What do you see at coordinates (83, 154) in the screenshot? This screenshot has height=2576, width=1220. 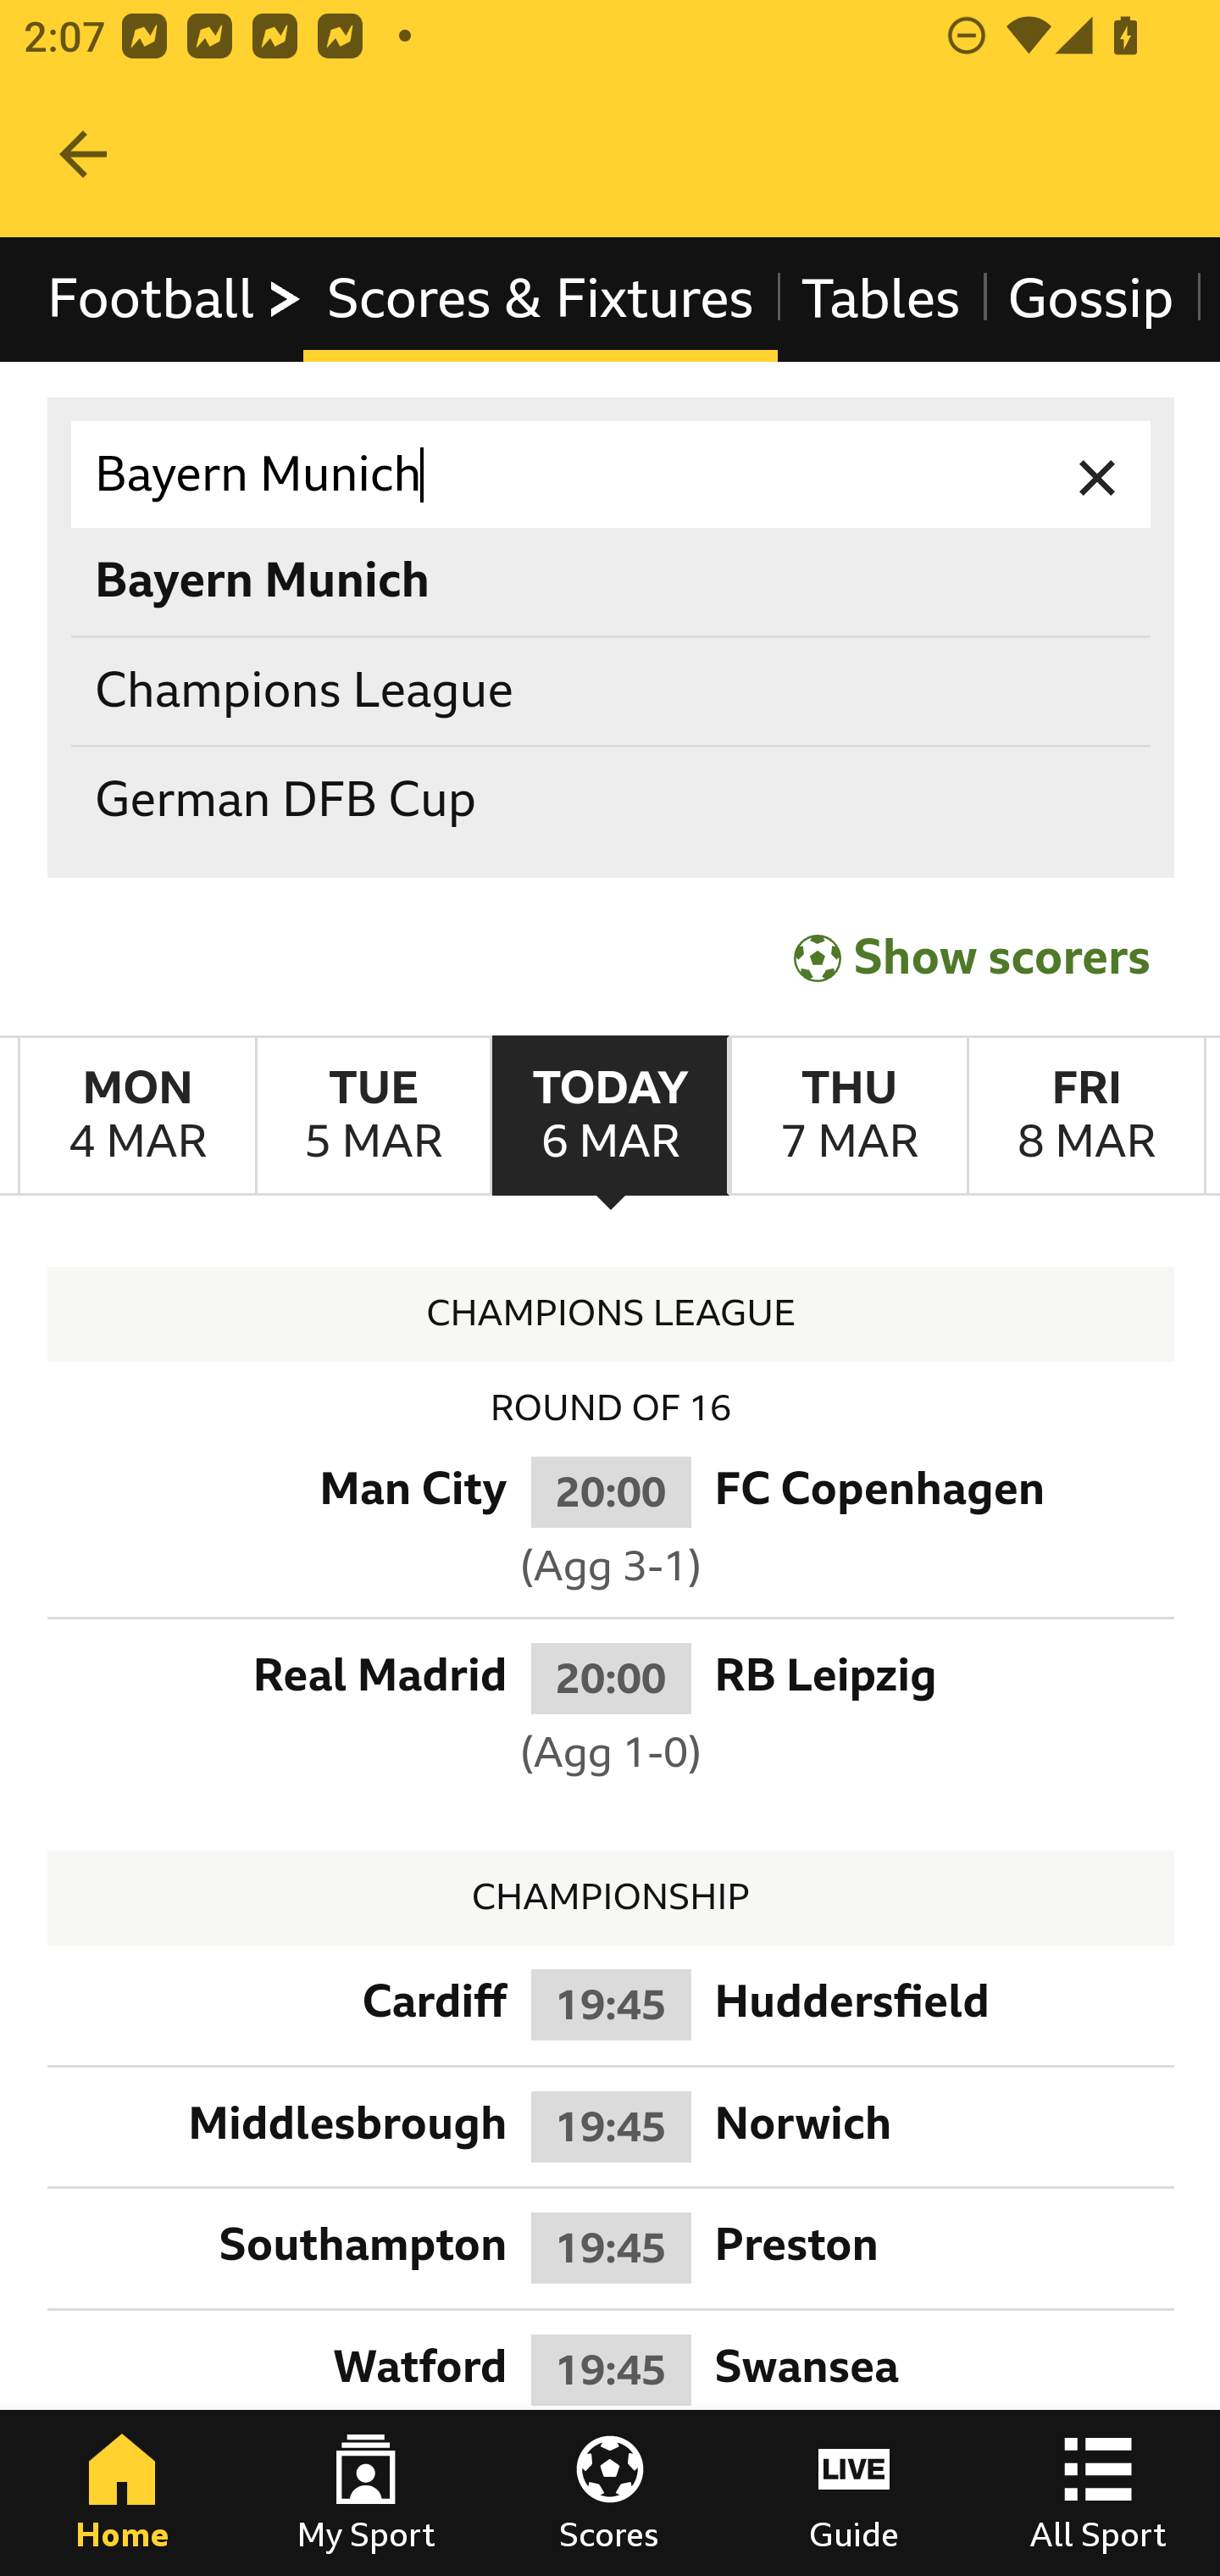 I see `Navigate up` at bounding box center [83, 154].